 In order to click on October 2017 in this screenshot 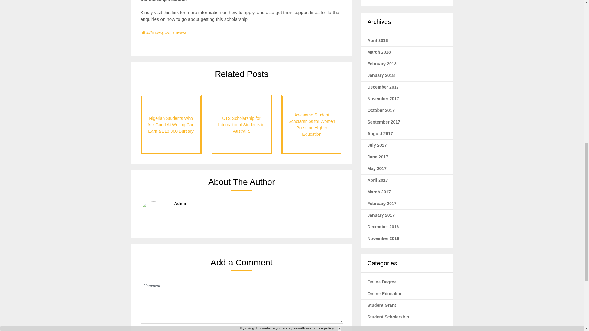, I will do `click(381, 110)`.